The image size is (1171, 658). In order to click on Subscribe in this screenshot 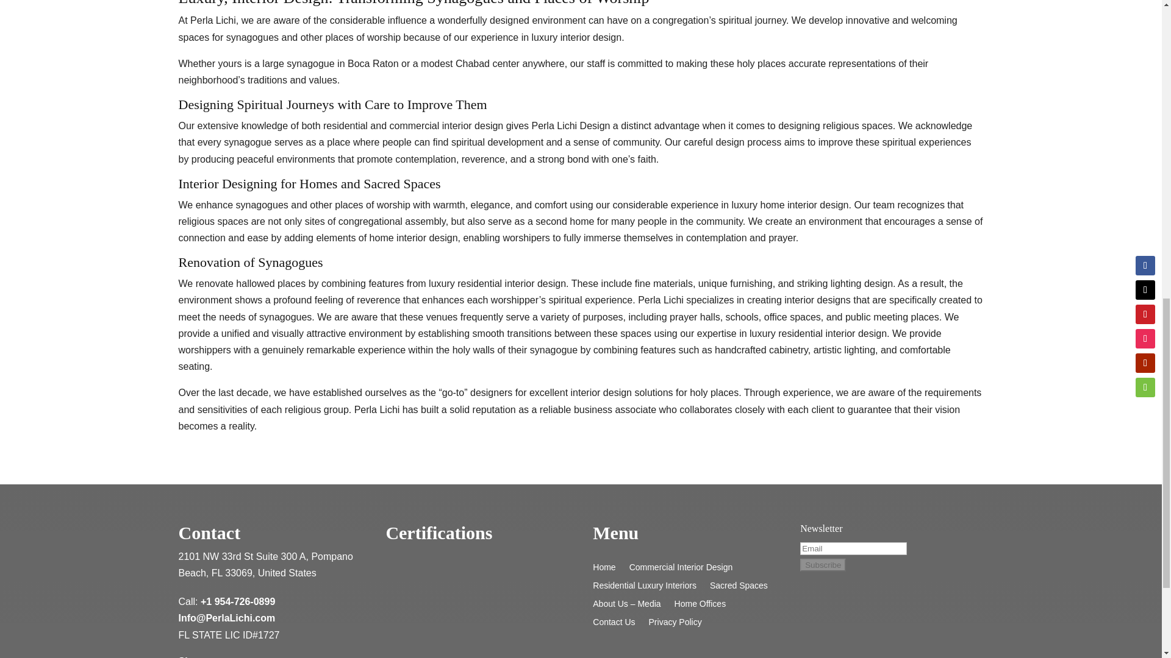, I will do `click(822, 565)`.